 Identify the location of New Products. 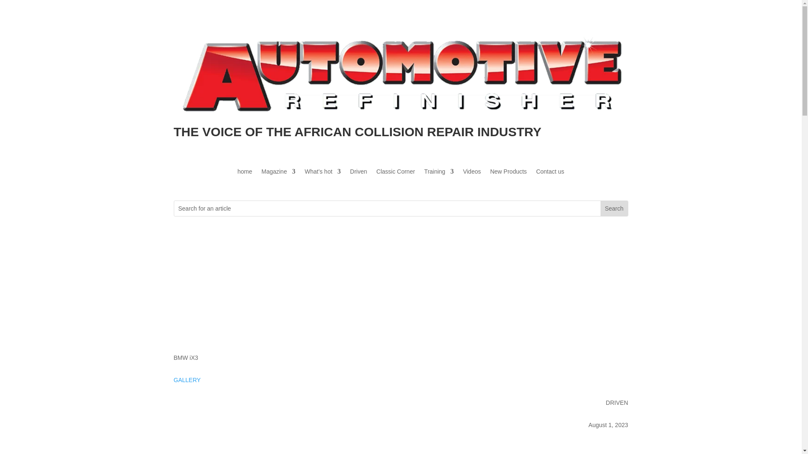
(508, 173).